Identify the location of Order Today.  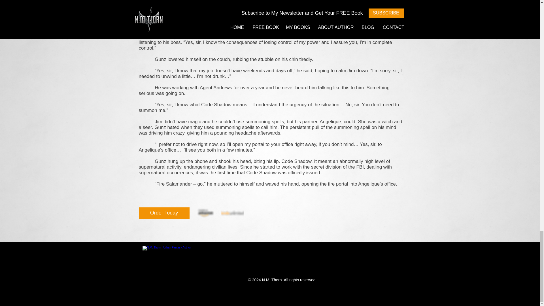
(164, 213).